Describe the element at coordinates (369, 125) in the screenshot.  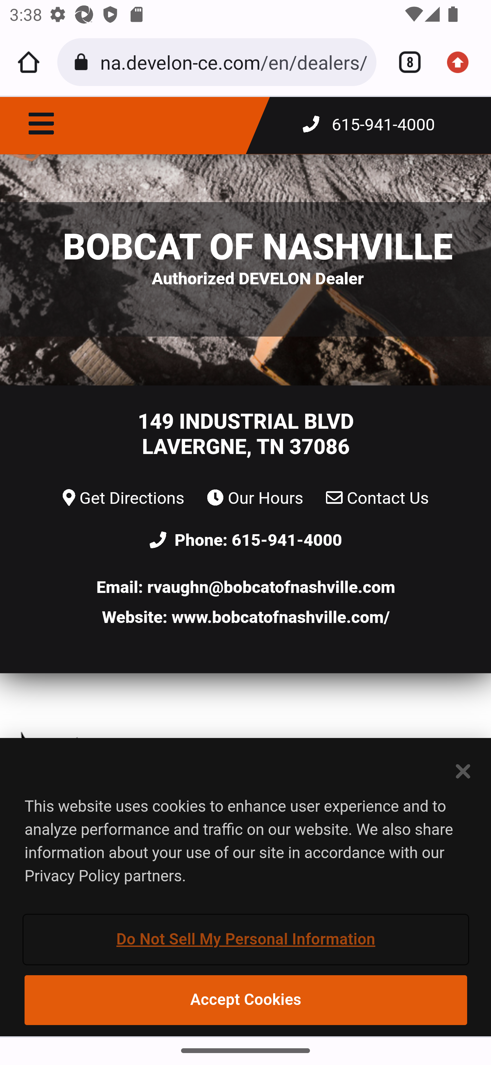
I see `   615-941-4000` at that location.